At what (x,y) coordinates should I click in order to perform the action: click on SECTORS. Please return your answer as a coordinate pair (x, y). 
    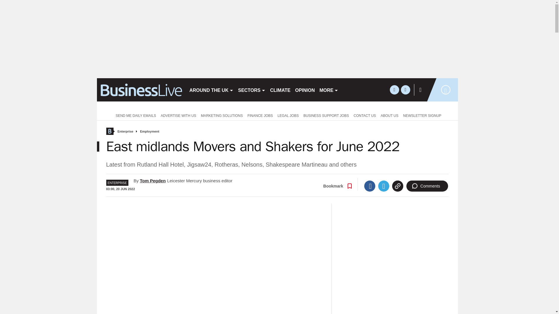
    Looking at the image, I should click on (252, 90).